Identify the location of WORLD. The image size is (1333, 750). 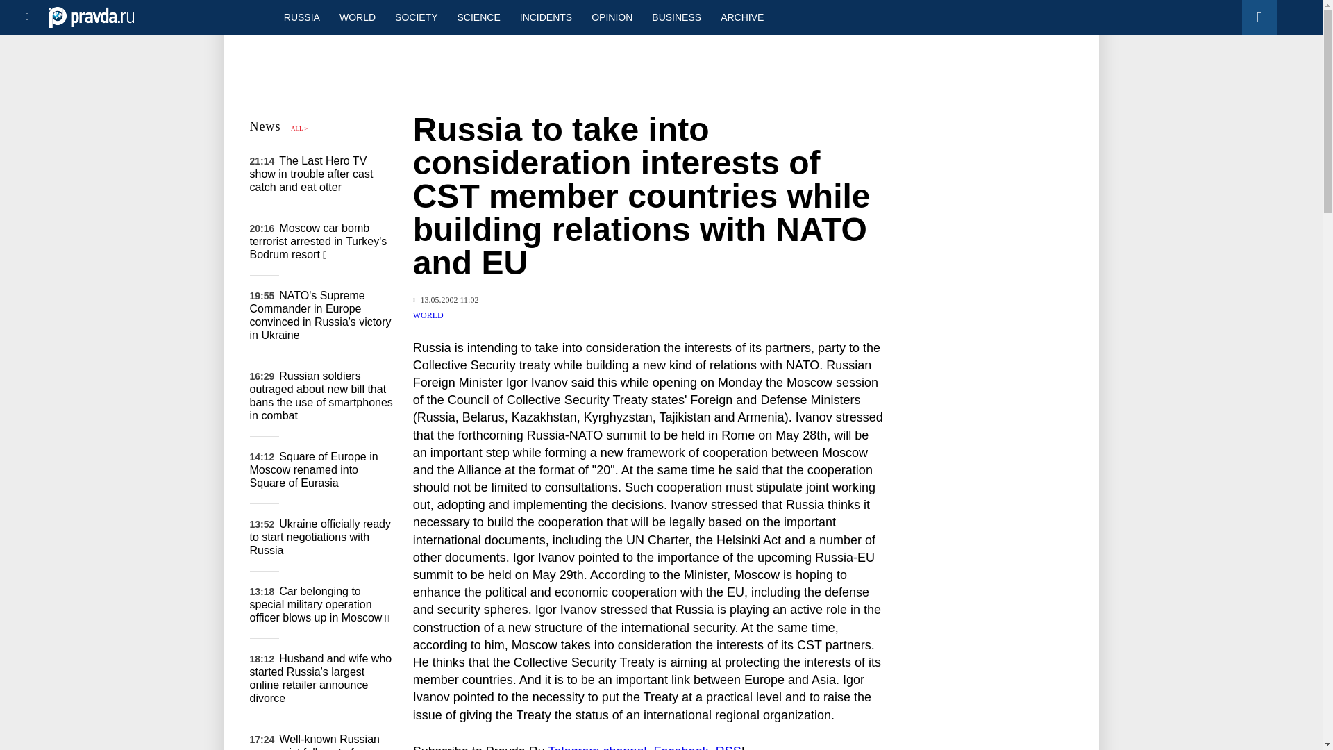
(428, 315).